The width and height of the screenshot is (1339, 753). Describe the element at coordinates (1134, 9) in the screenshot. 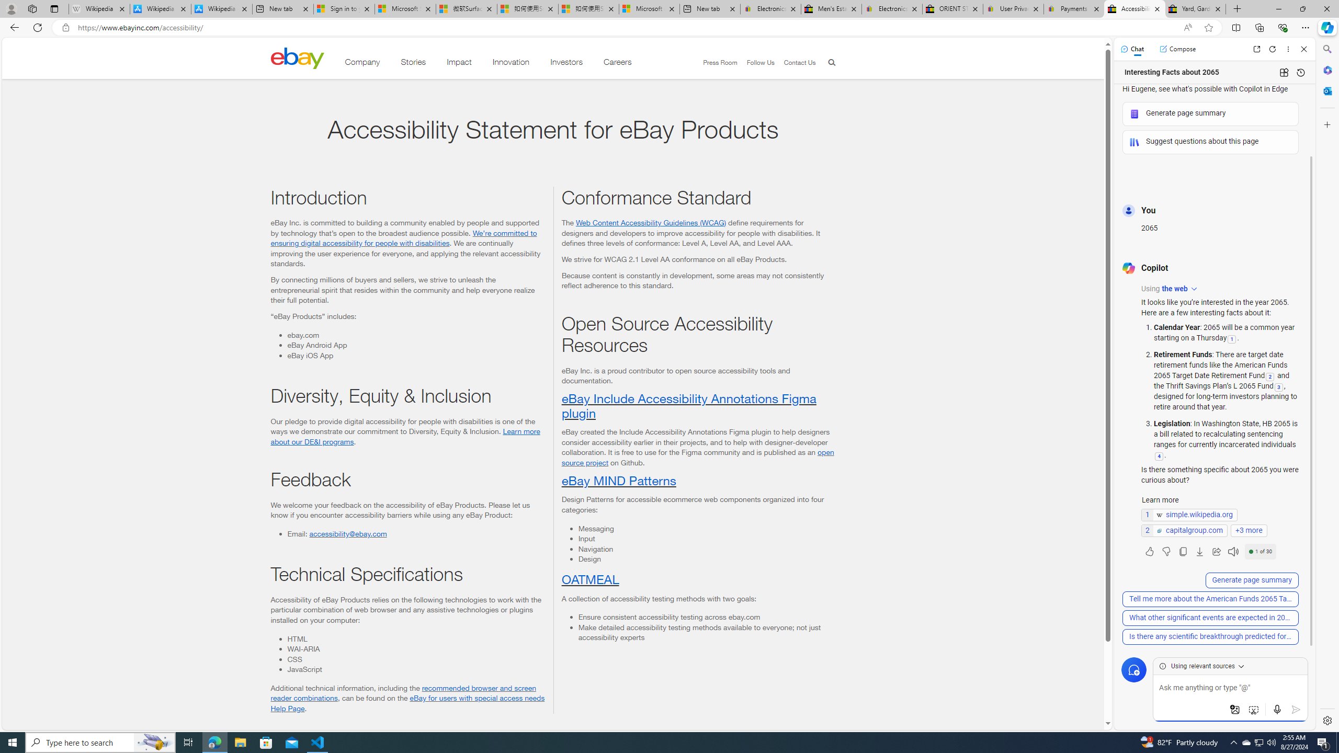

I see `Accessibility - eBay Inc.` at that location.